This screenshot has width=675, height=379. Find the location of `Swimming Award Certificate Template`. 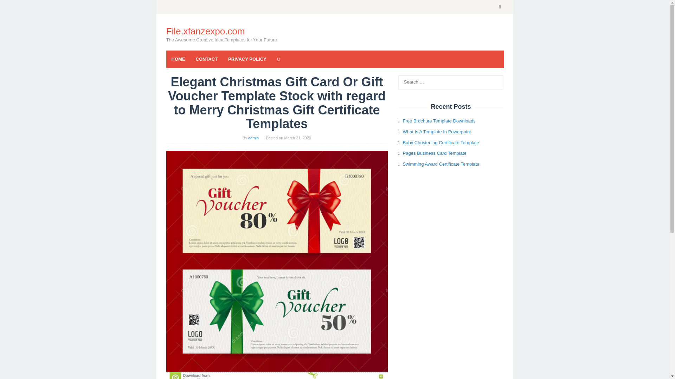

Swimming Award Certificate Template is located at coordinates (441, 164).